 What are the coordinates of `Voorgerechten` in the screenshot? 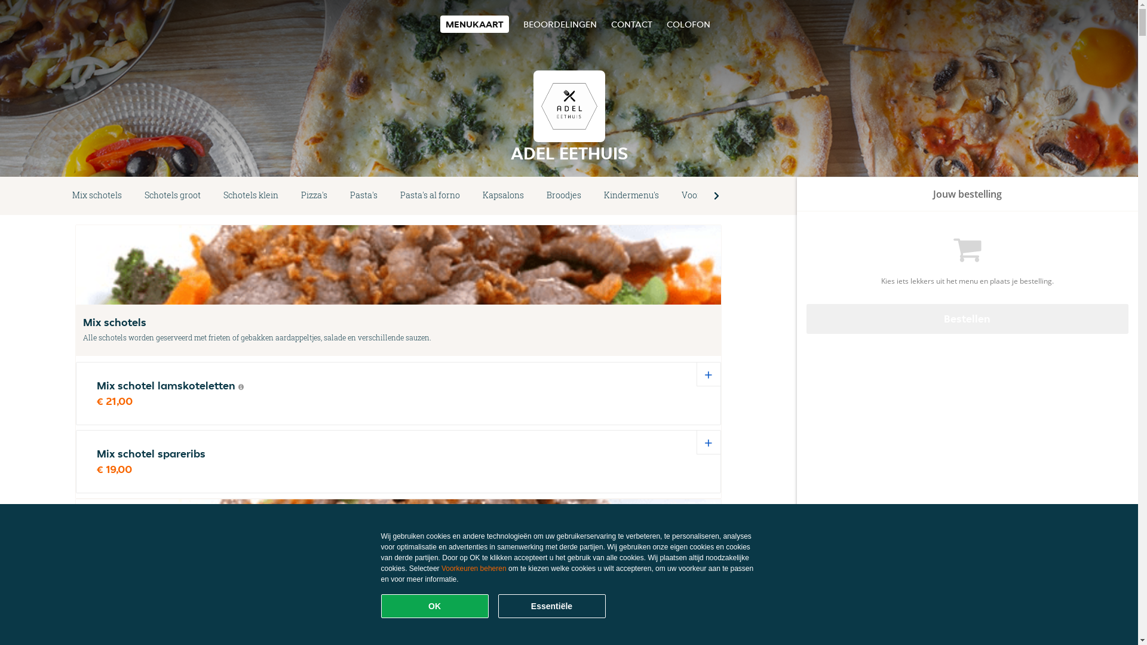 It's located at (711, 196).